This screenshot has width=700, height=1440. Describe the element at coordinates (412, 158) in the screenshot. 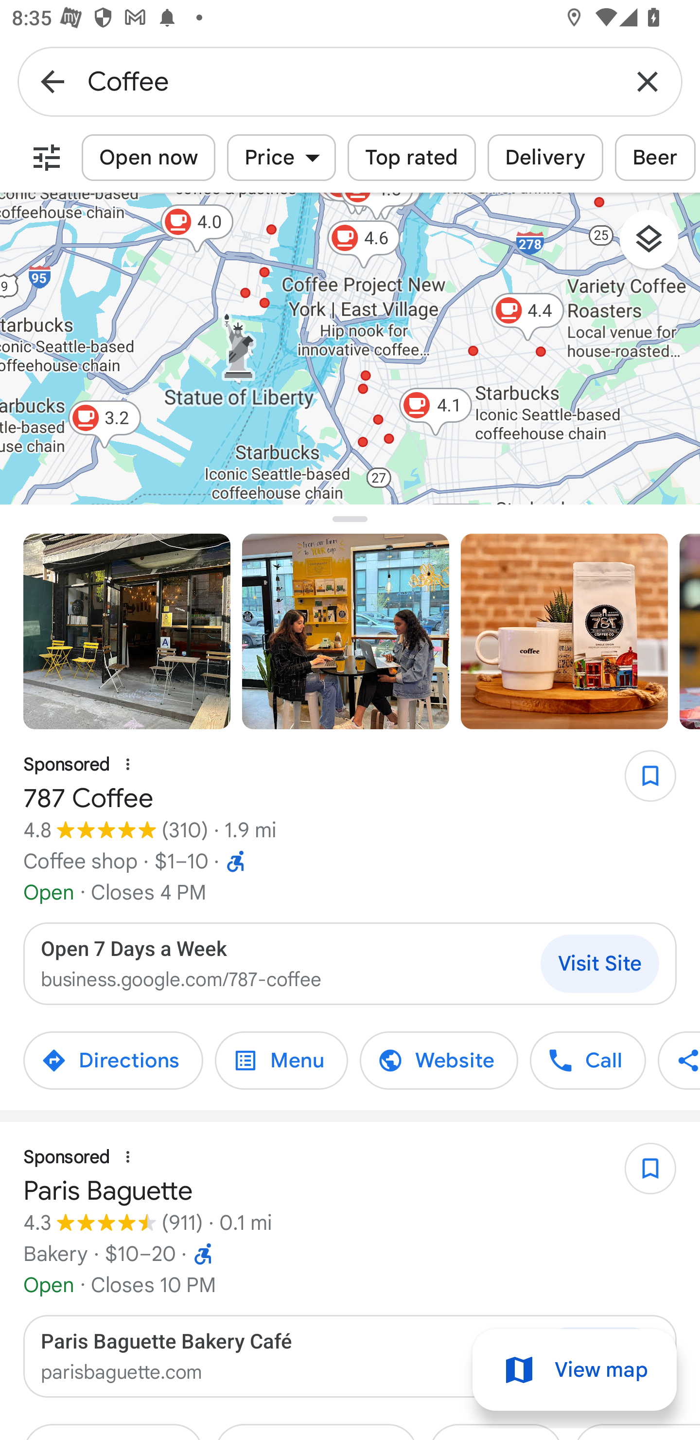

I see `Top rated Top rated Top rated` at that location.